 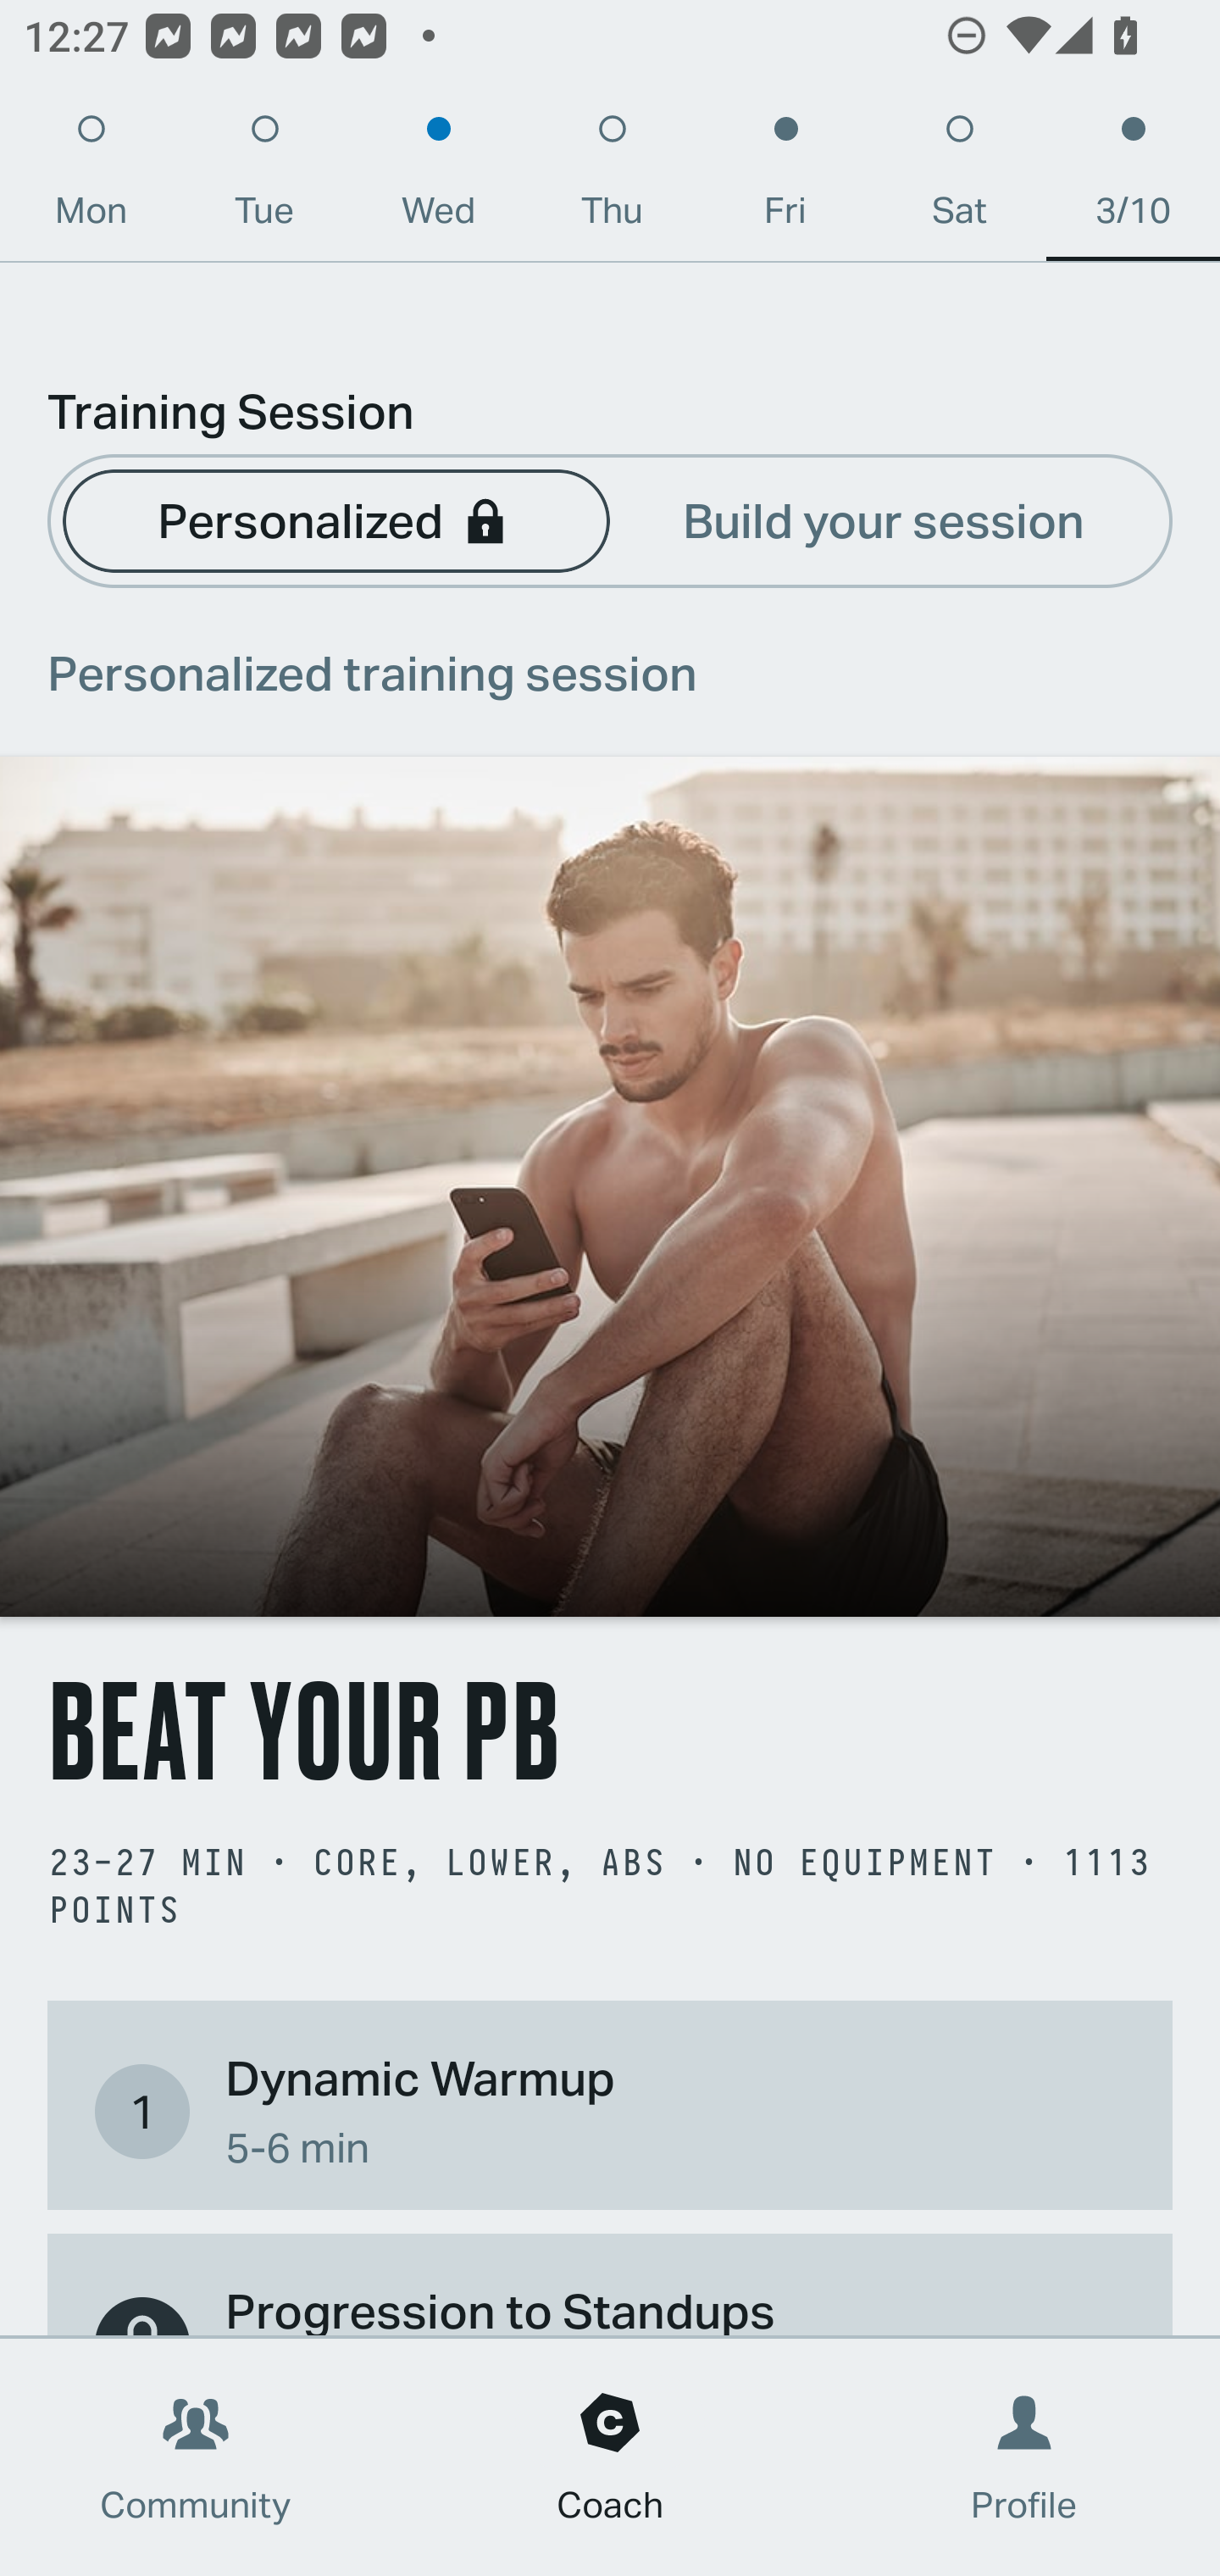 What do you see at coordinates (1025, 2457) in the screenshot?
I see `Profile` at bounding box center [1025, 2457].